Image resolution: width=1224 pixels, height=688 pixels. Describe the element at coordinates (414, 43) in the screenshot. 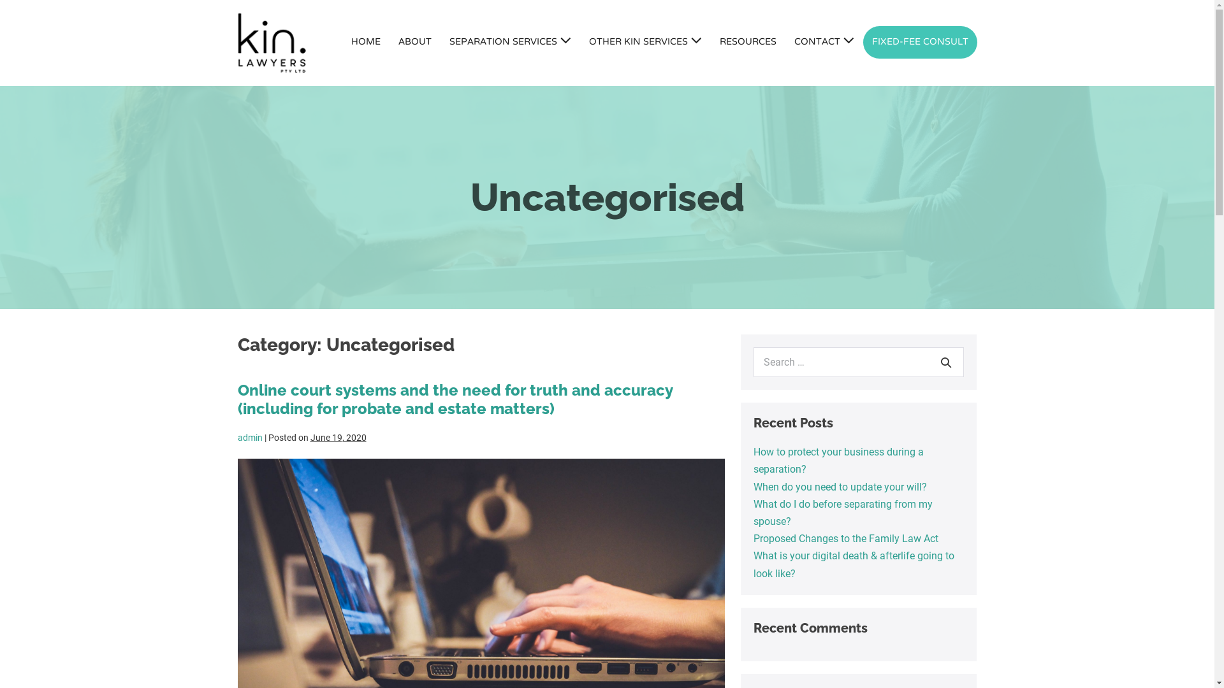

I see `ABOUT` at that location.